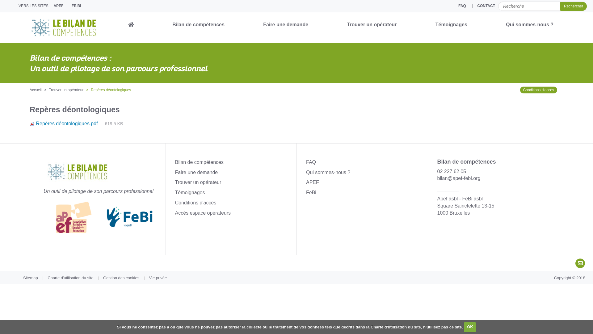 The image size is (593, 334). I want to click on Accueil, so click(36, 90).